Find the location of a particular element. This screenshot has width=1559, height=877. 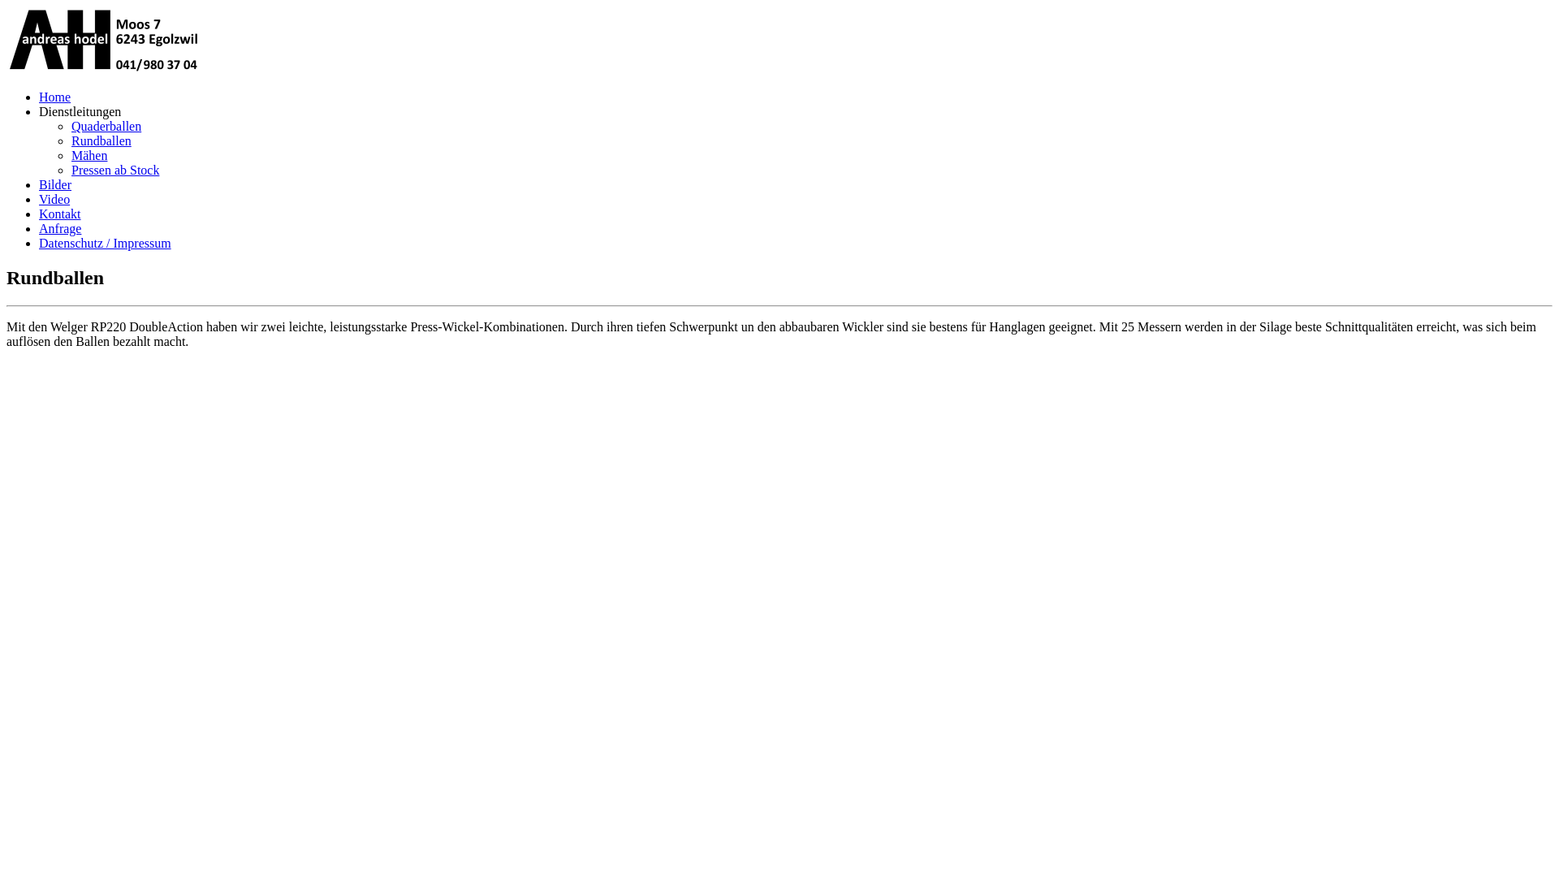

Pressen ab Stock is located at coordinates (115, 171).